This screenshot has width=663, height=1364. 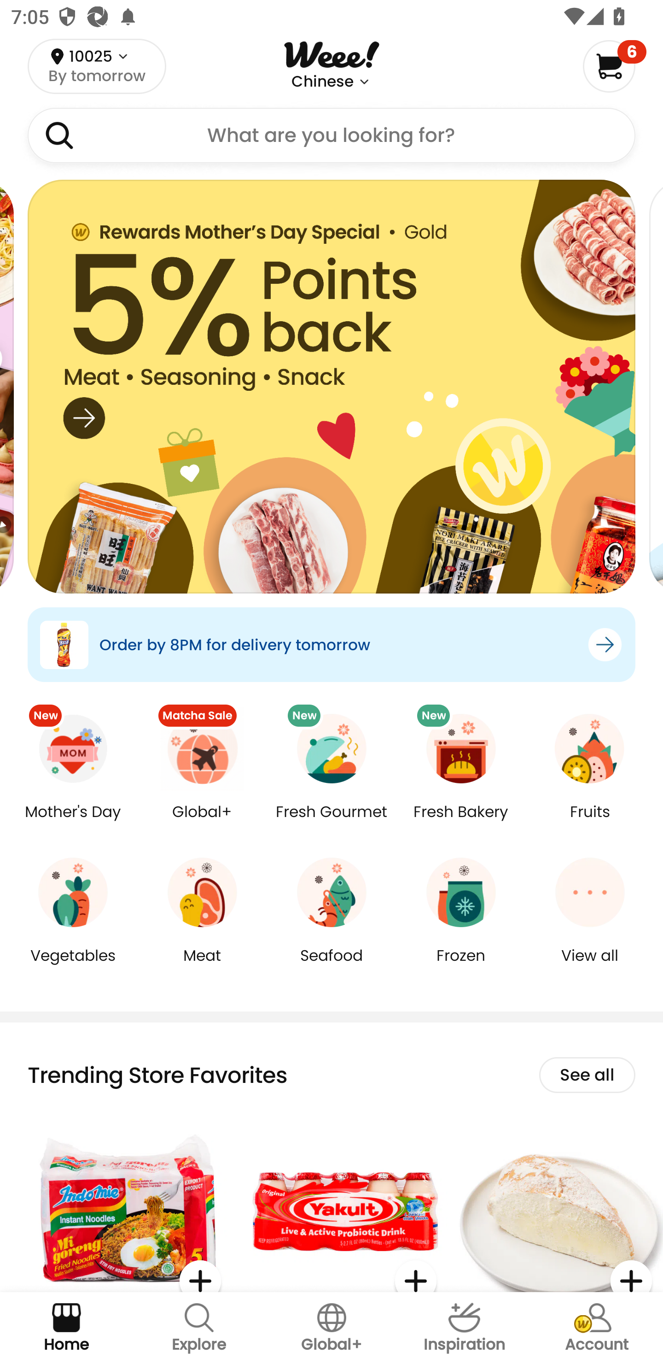 What do you see at coordinates (322, 82) in the screenshot?
I see `Chinese` at bounding box center [322, 82].